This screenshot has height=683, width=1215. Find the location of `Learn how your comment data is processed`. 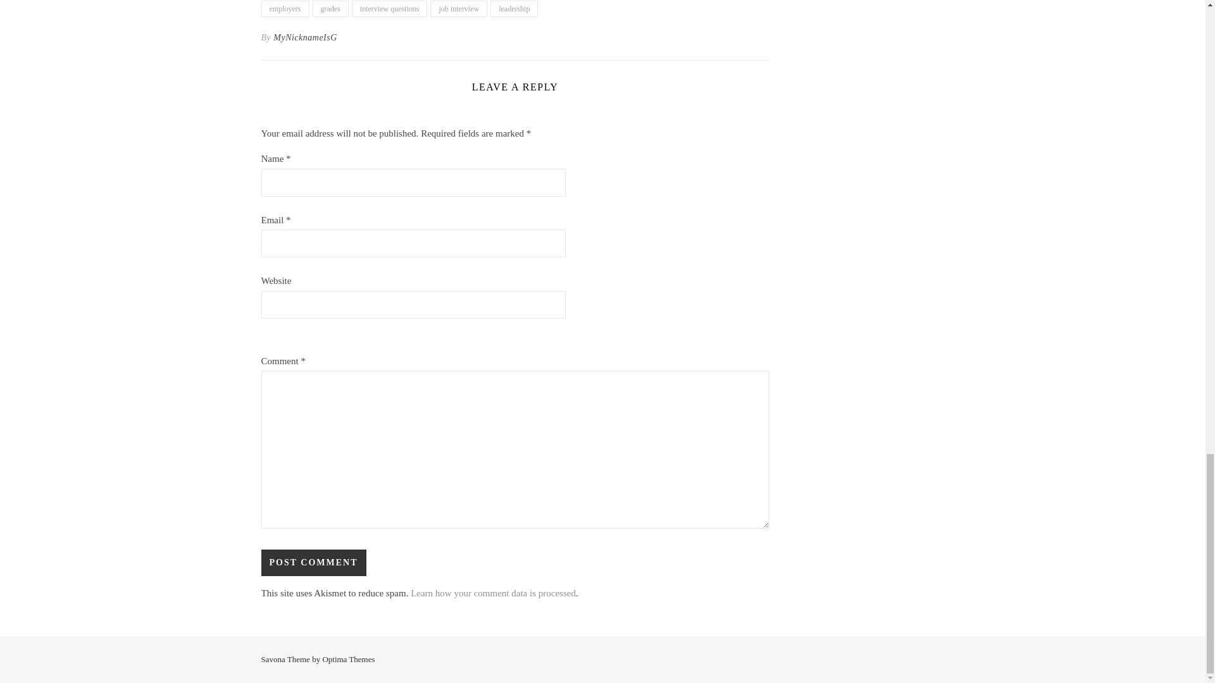

Learn how your comment data is processed is located at coordinates (493, 593).